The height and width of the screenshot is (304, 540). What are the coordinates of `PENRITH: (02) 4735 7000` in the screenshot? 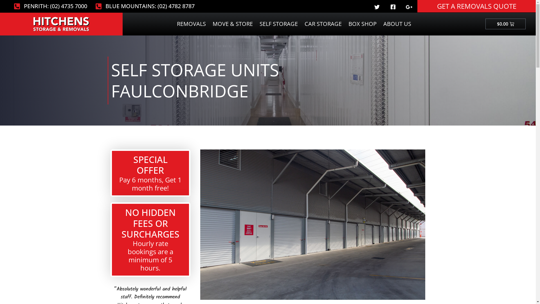 It's located at (51, 6).